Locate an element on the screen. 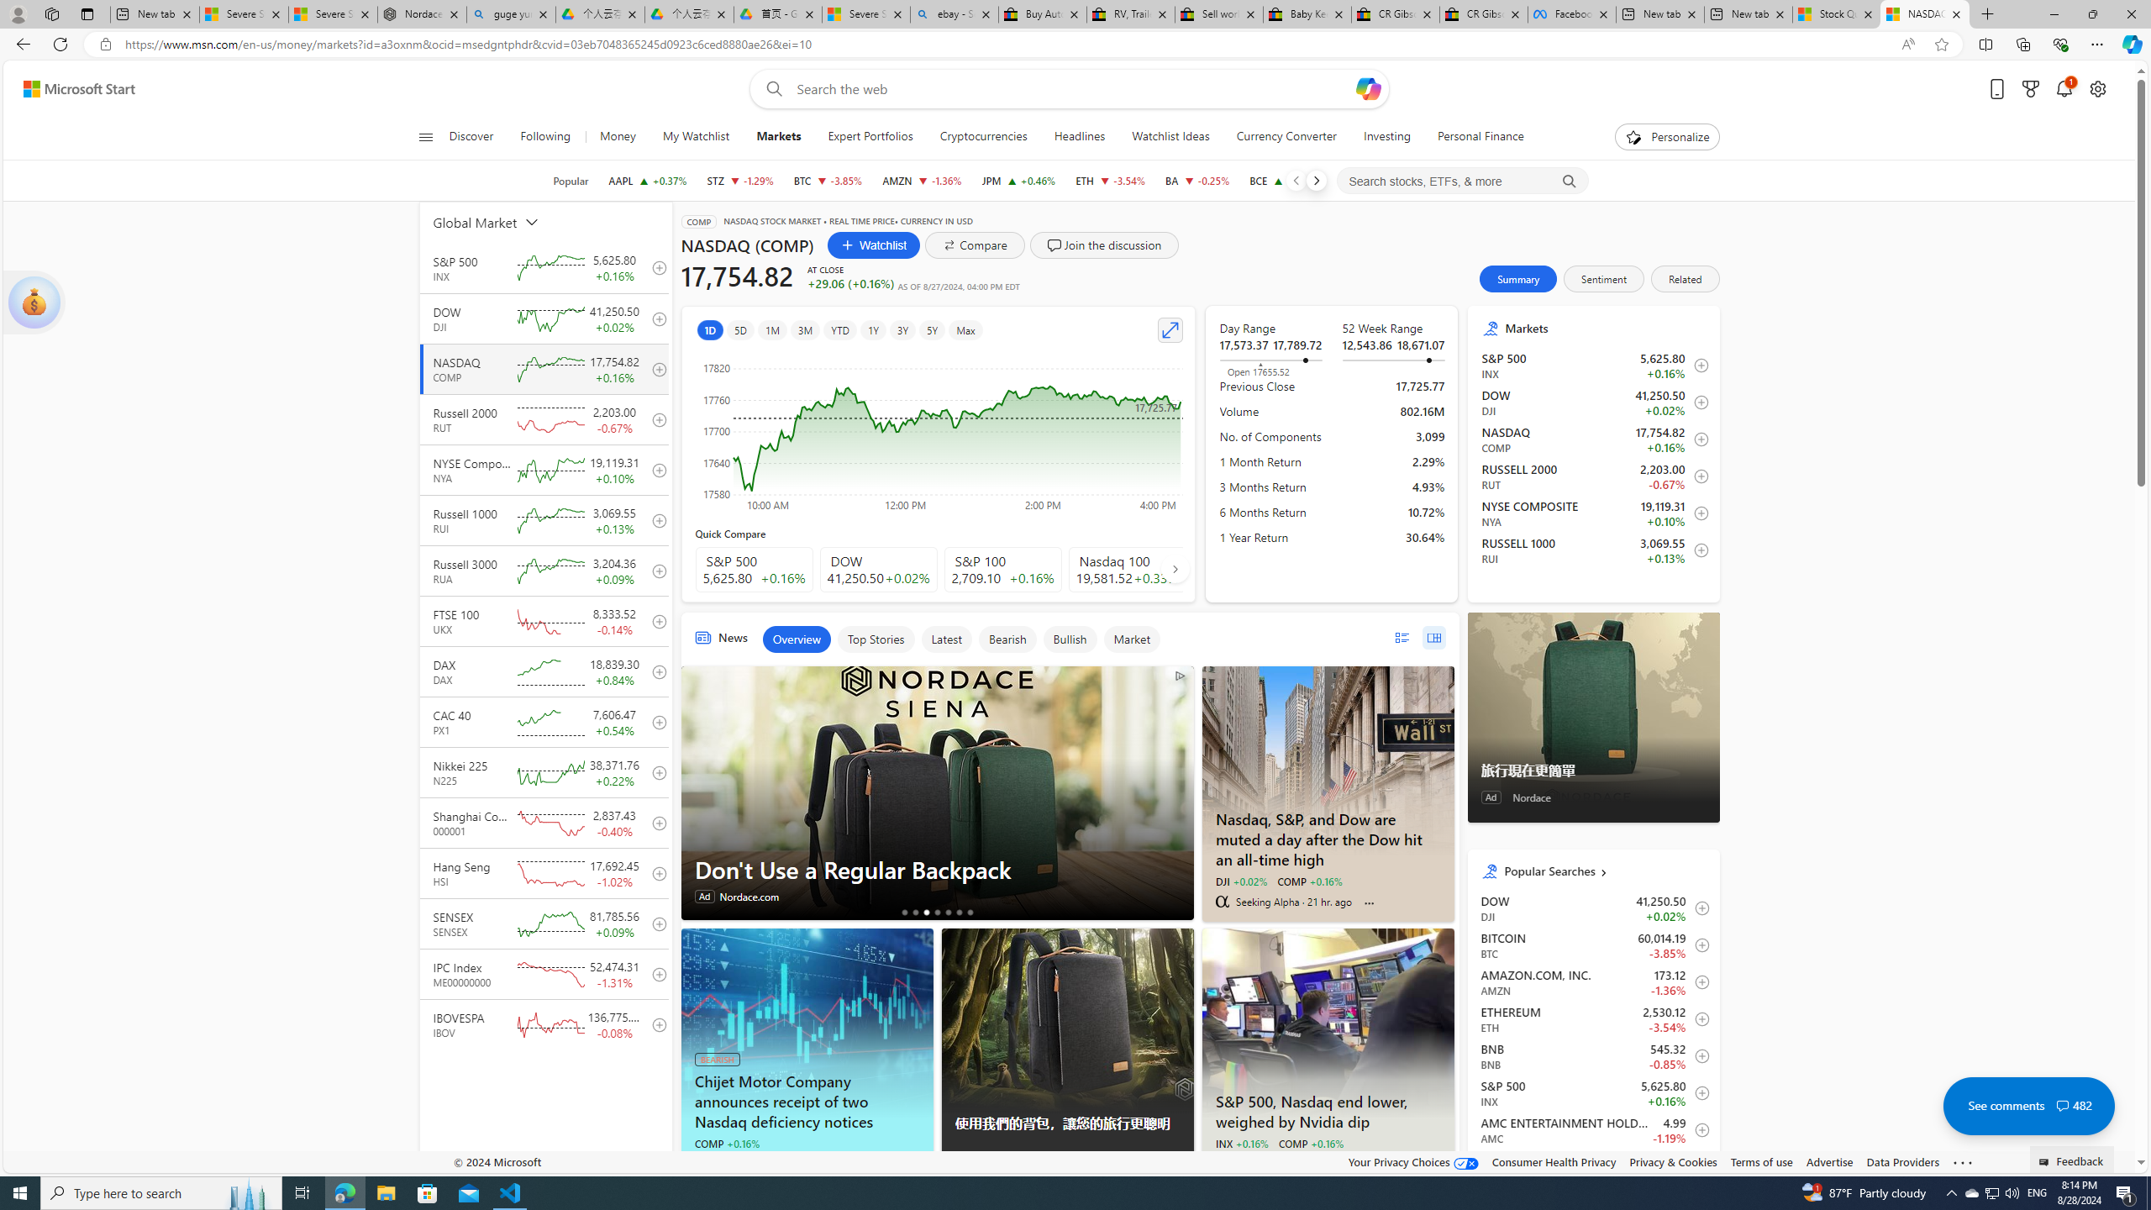 The height and width of the screenshot is (1210, 2151). Markets is located at coordinates (1606, 328).